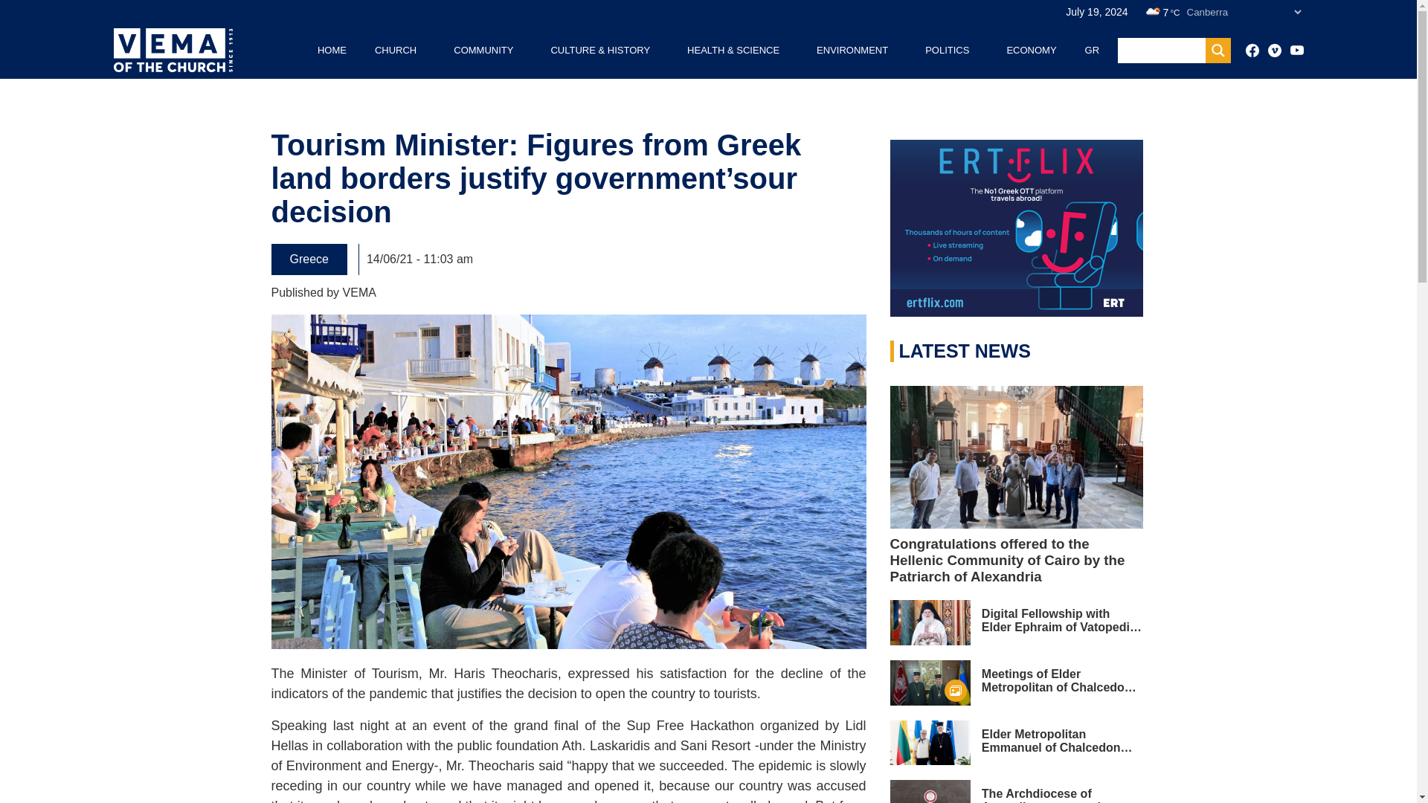  I want to click on COMMUNITY, so click(483, 50).